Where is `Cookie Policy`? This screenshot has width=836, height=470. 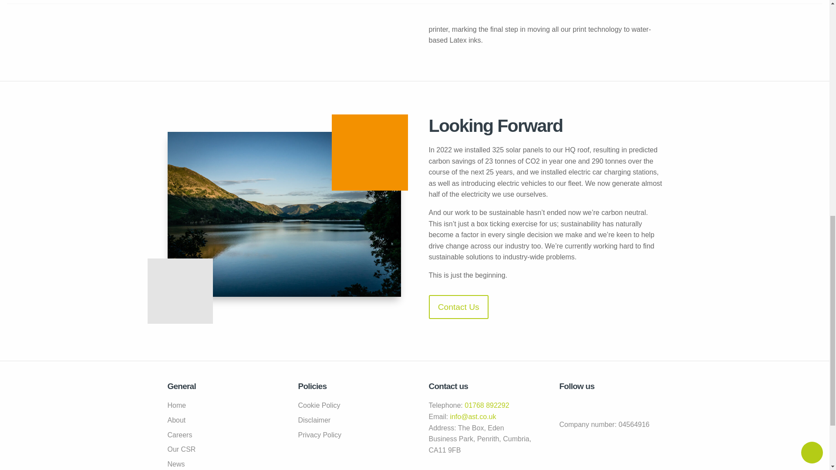 Cookie Policy is located at coordinates (349, 406).